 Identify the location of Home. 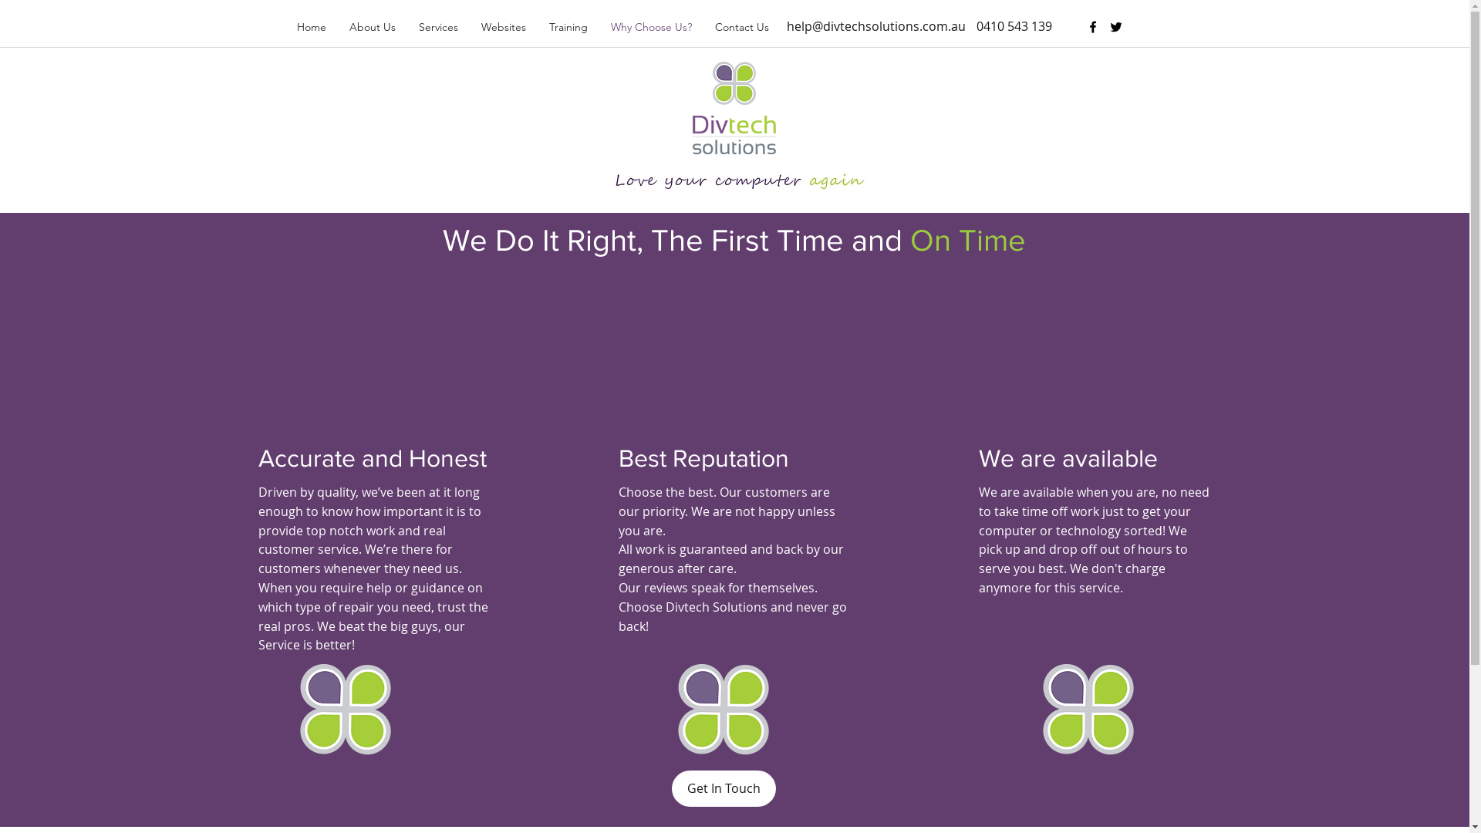
(312, 27).